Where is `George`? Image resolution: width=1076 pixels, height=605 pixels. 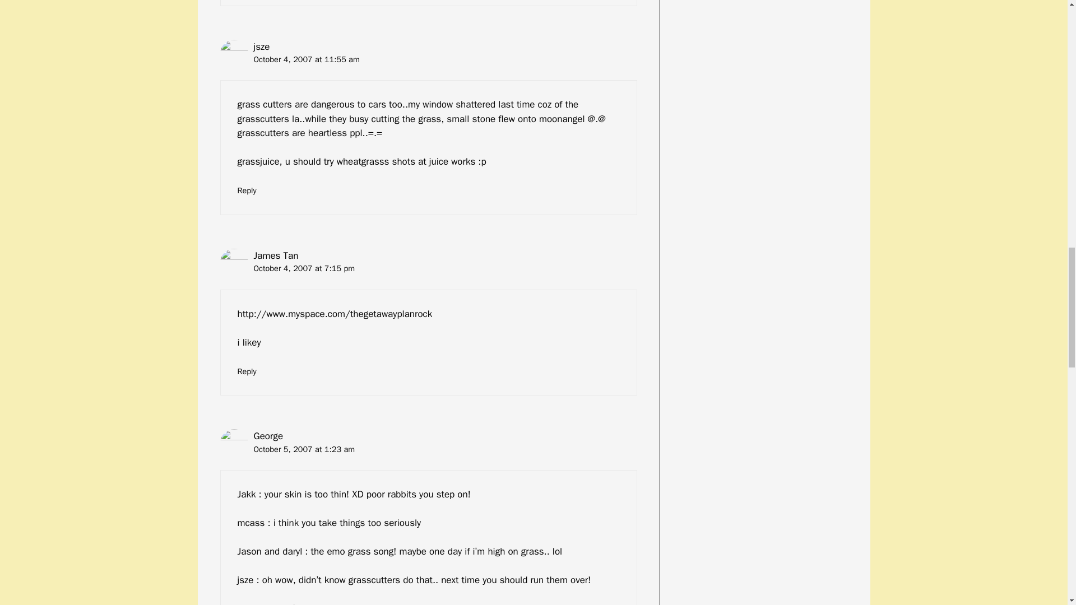 George is located at coordinates (268, 436).